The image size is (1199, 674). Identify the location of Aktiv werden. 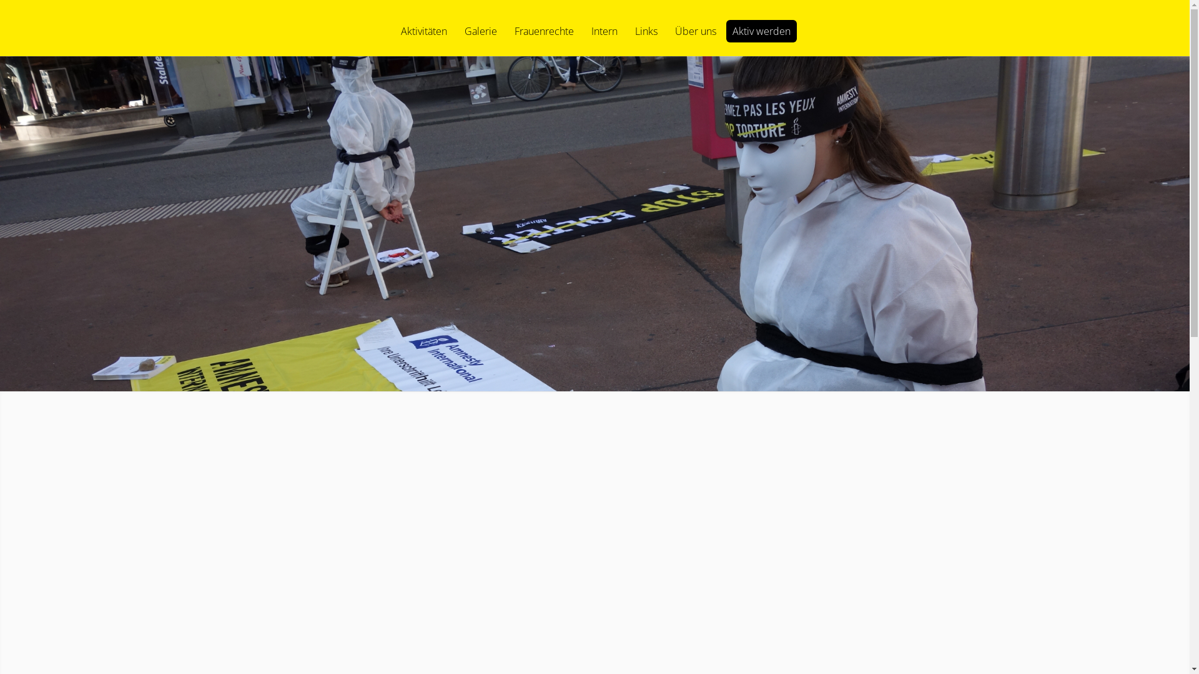
(761, 31).